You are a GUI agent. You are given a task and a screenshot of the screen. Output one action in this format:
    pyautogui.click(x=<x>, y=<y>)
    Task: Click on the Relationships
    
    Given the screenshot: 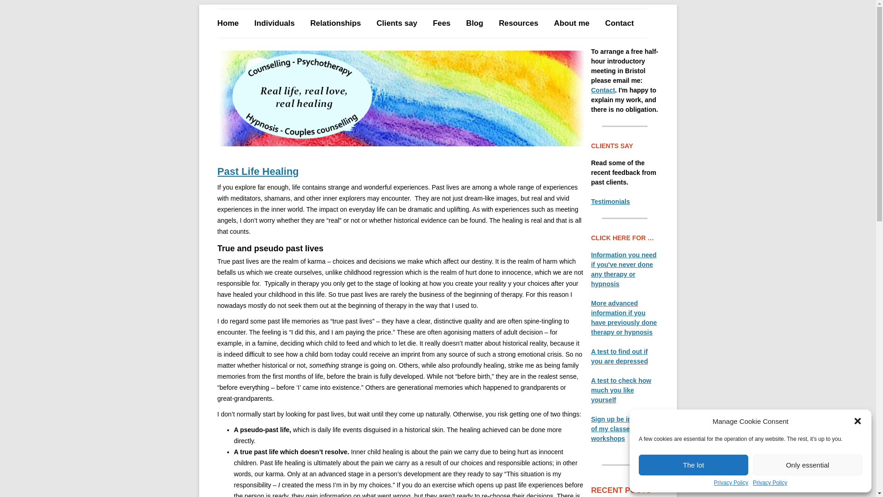 What is the action you would take?
    pyautogui.click(x=336, y=23)
    